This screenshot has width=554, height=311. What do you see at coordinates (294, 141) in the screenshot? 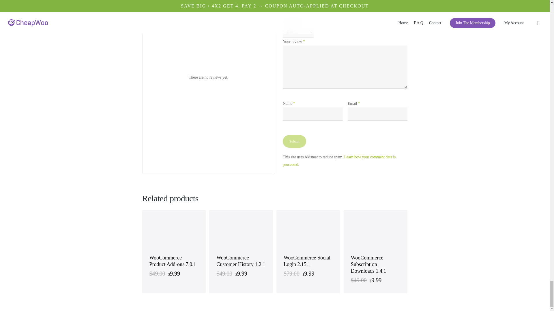
I see `Submit` at bounding box center [294, 141].